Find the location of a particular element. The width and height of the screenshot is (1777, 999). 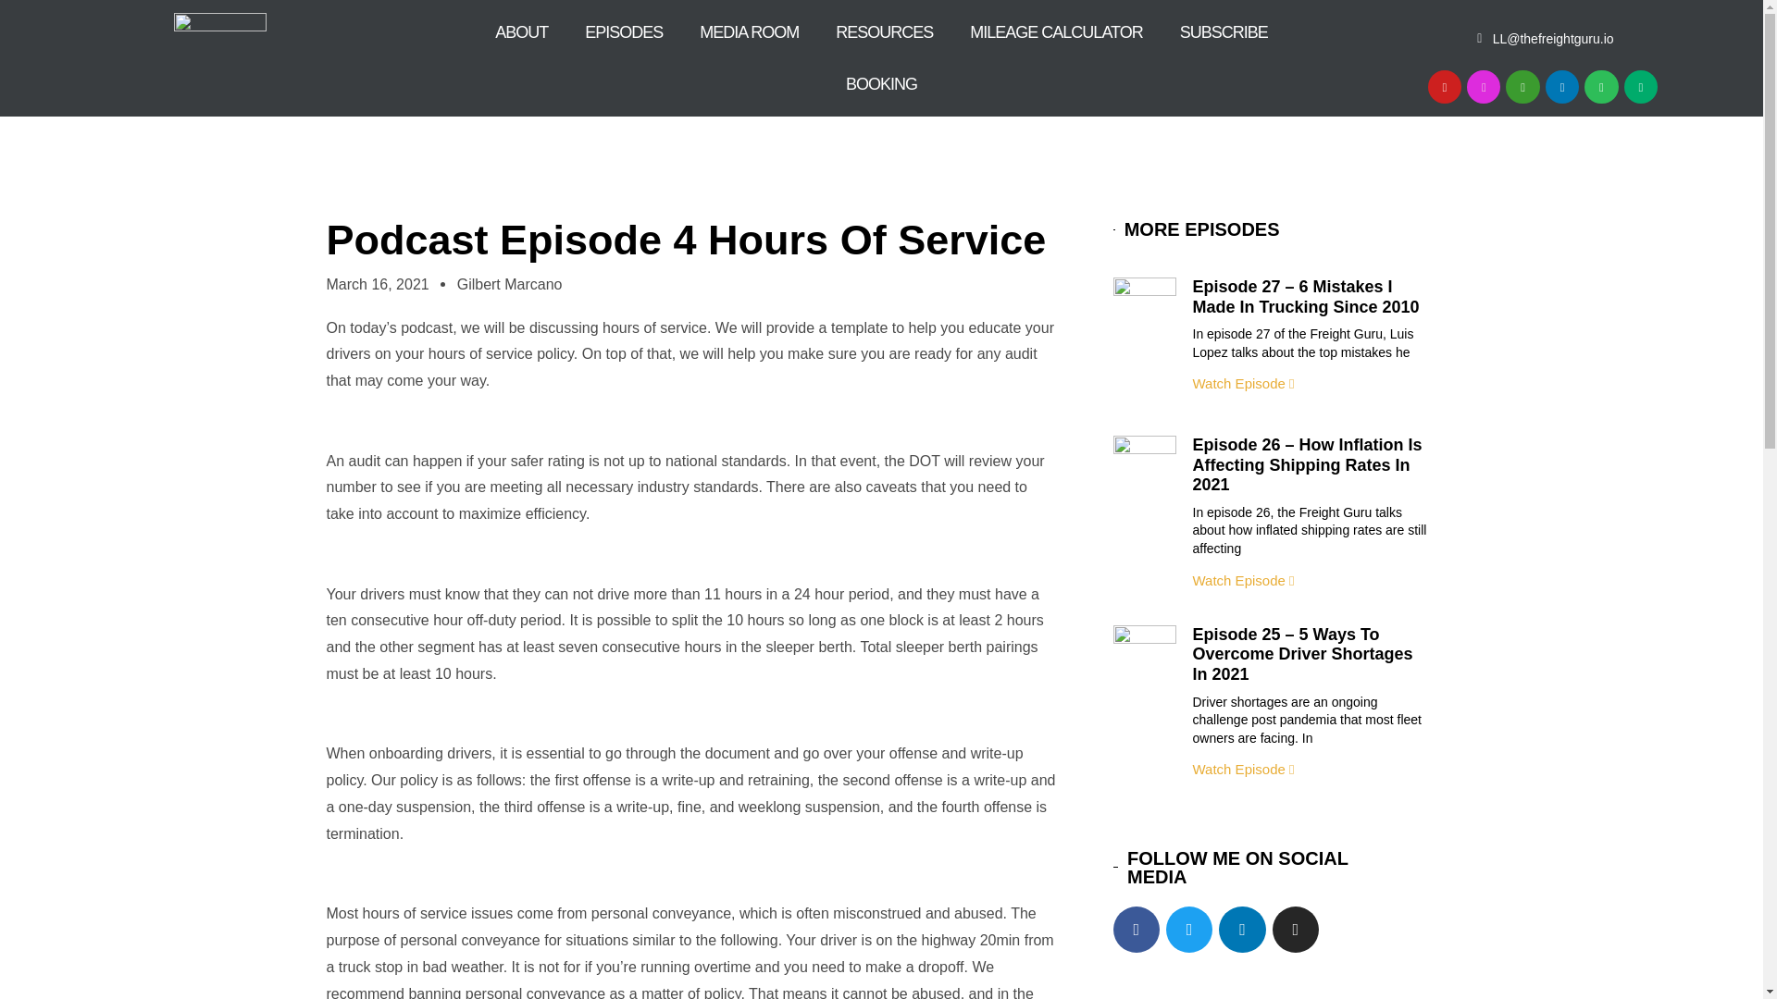

Watch Episode is located at coordinates (1242, 769).